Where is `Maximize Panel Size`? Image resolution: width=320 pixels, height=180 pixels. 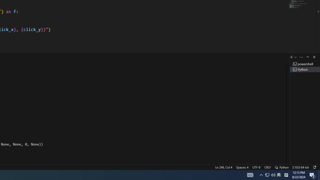 Maximize Panel Size is located at coordinates (307, 57).